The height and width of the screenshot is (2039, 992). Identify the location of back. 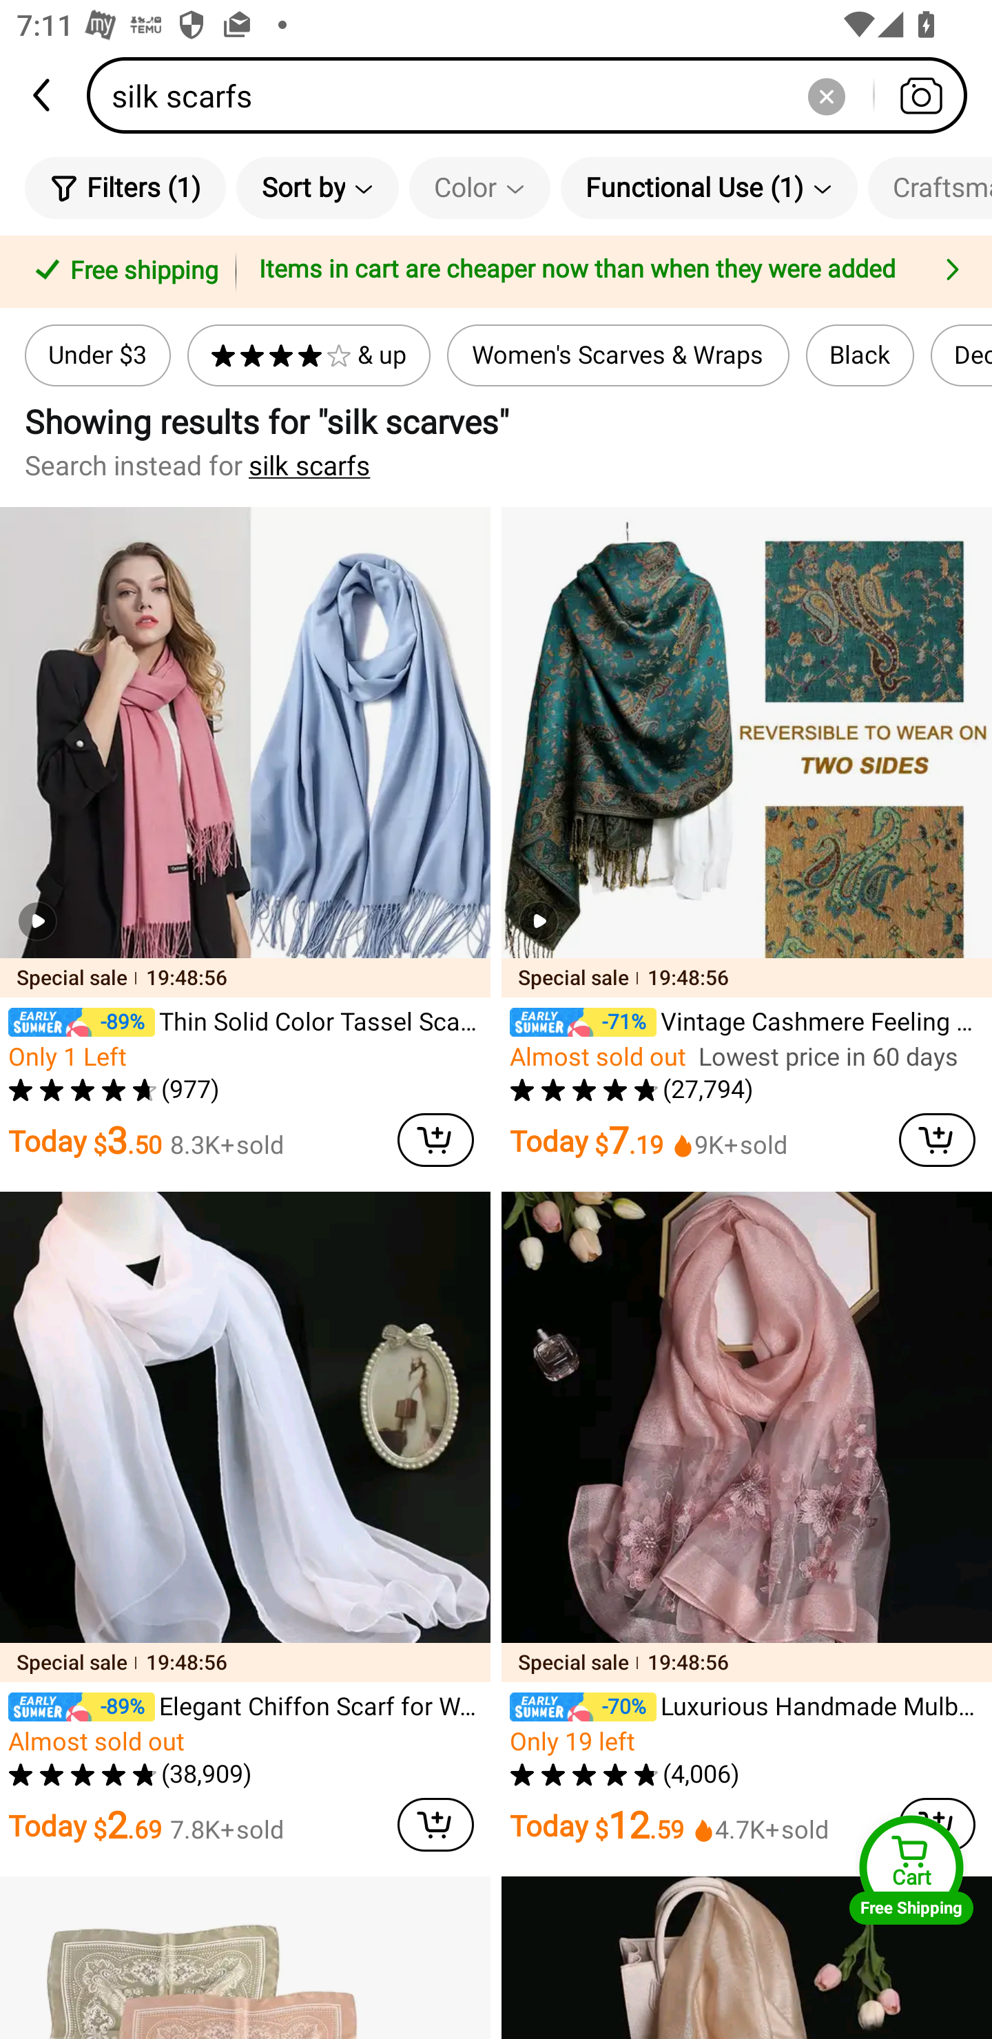
(43, 95).